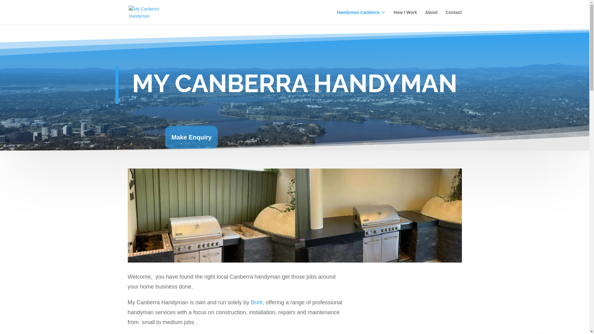 This screenshot has height=334, width=594. Describe the element at coordinates (192, 137) in the screenshot. I see `Make Enquiry` at that location.